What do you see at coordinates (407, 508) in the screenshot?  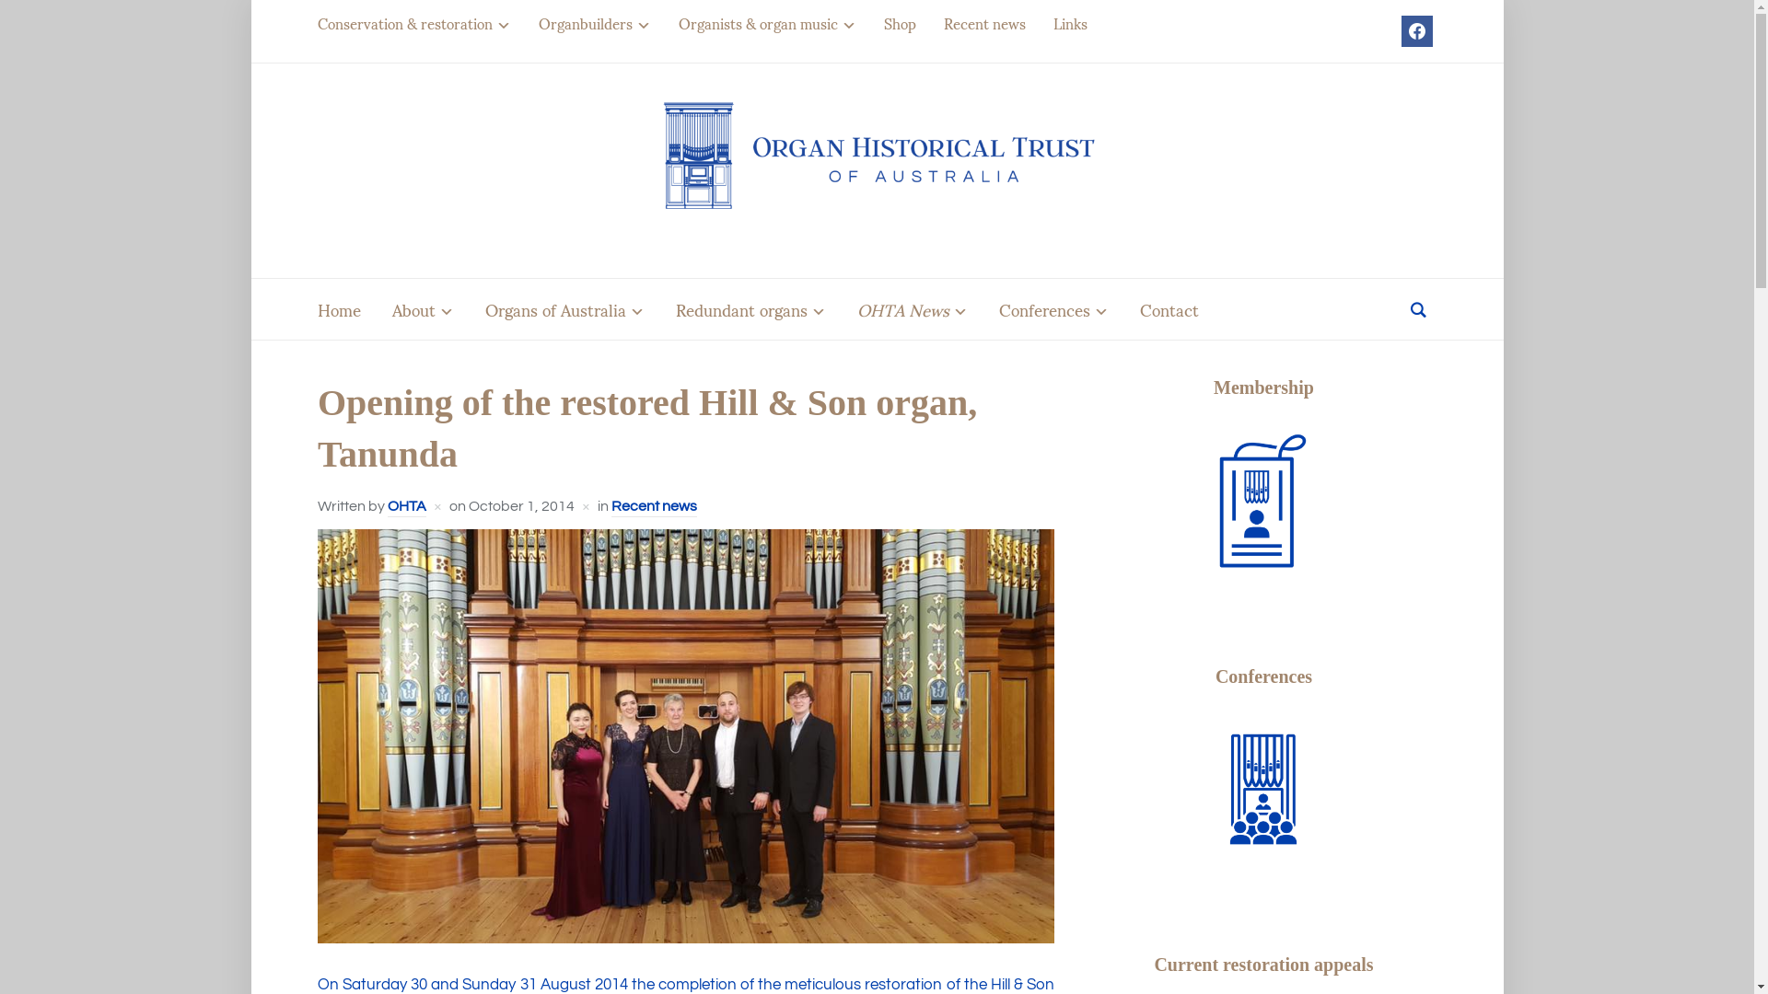 I see `OHTA` at bounding box center [407, 508].